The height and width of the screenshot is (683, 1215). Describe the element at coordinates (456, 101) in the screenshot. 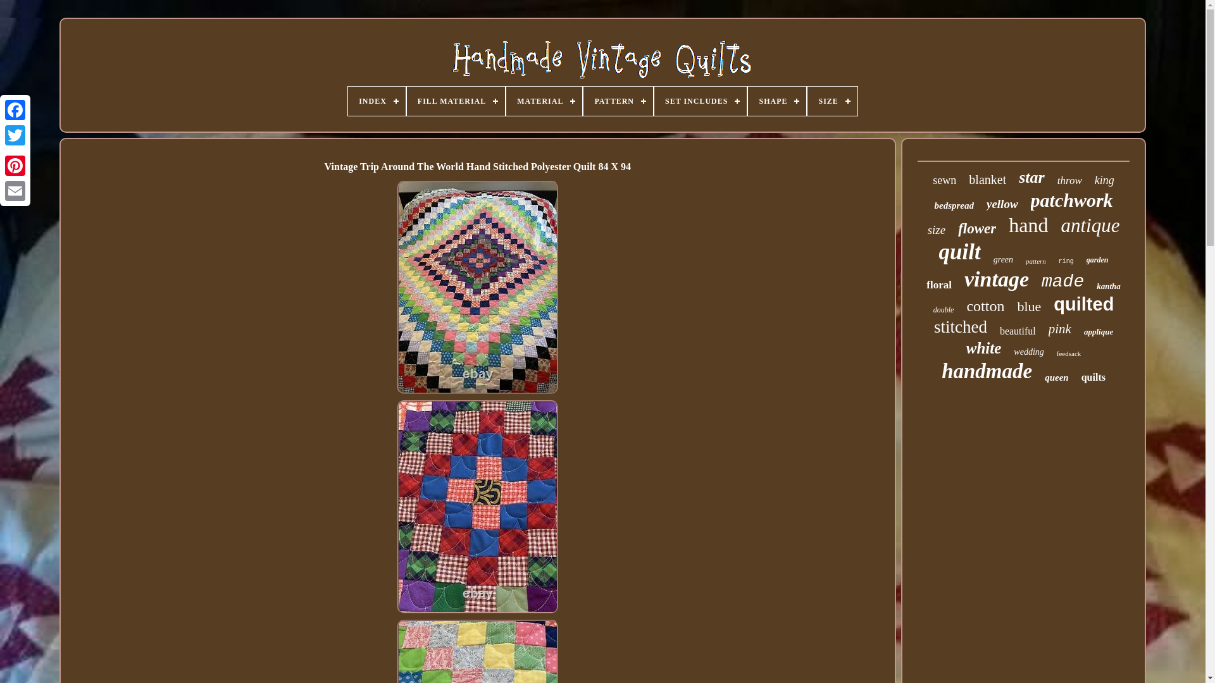

I see `FILL MATERIAL` at that location.